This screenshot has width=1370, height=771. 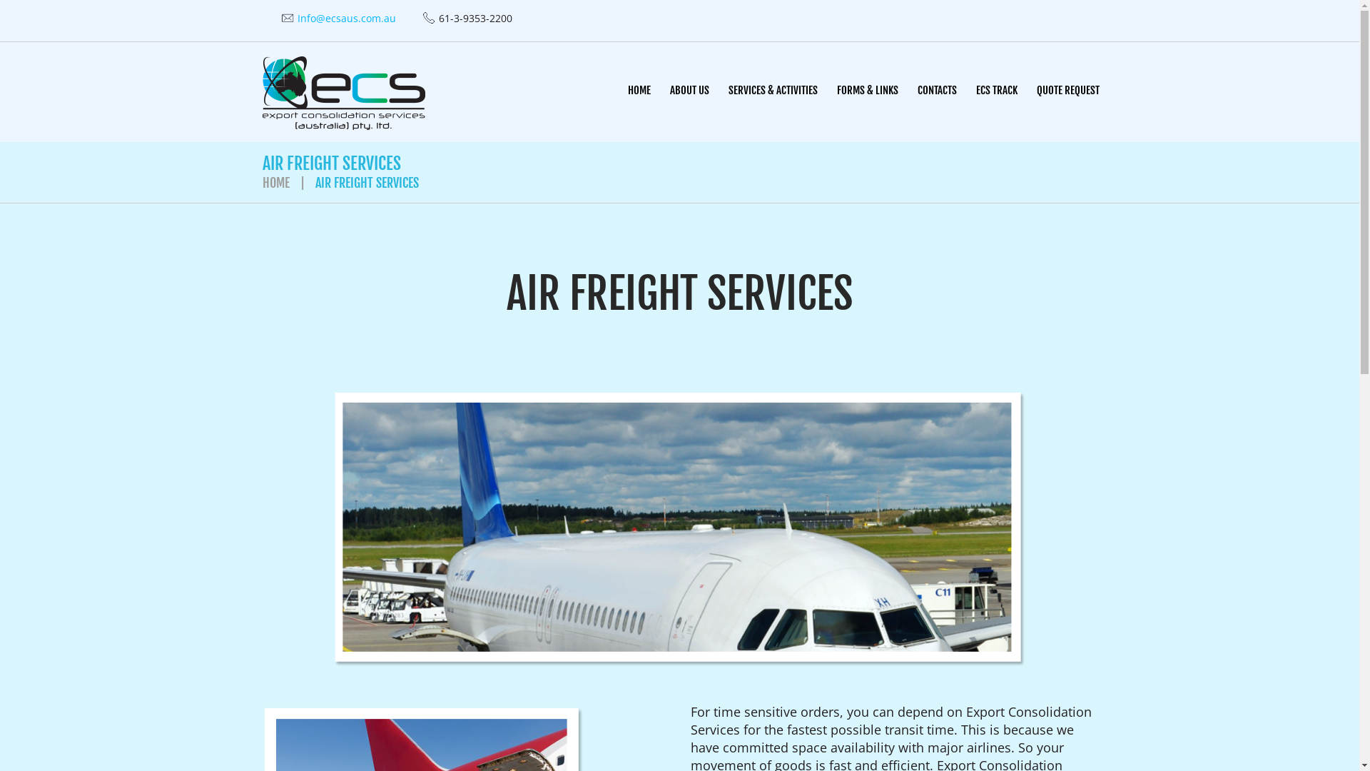 I want to click on CONTACTS, so click(x=936, y=91).